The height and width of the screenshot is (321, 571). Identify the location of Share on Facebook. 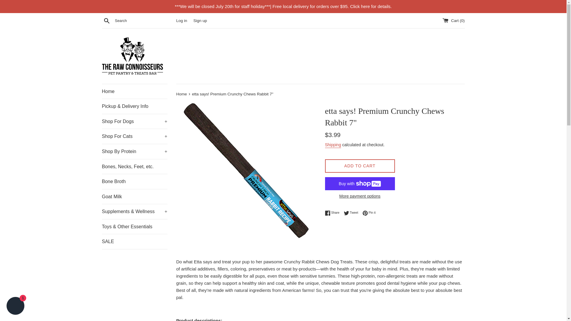
(333, 213).